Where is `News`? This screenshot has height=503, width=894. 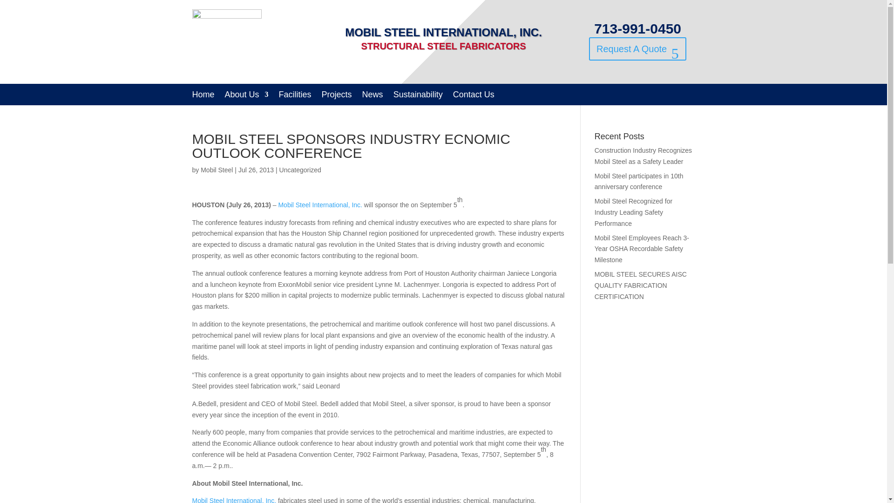 News is located at coordinates (372, 96).